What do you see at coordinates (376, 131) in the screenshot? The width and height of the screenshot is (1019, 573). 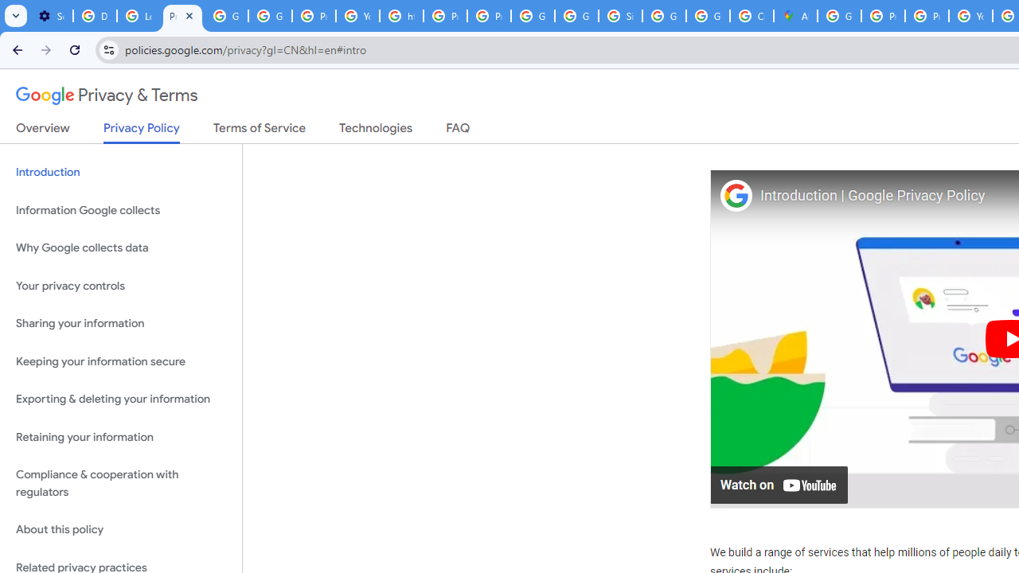 I see `Technologies` at bounding box center [376, 131].